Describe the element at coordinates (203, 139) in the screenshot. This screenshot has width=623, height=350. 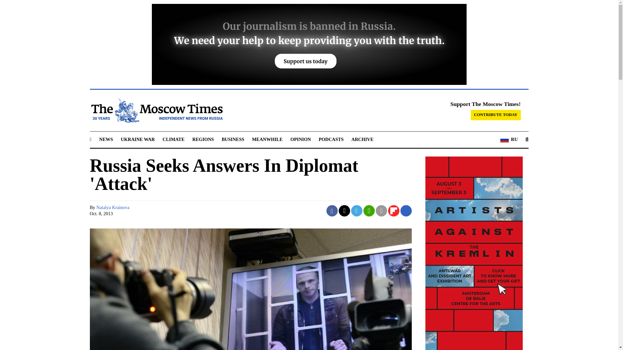
I see `REGIONS` at that location.